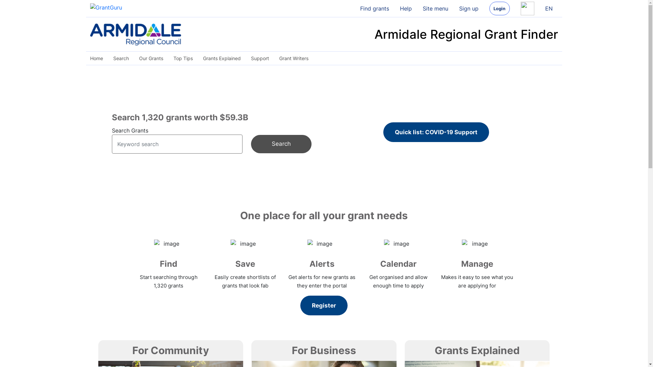  What do you see at coordinates (222, 58) in the screenshot?
I see `Grants Explained` at bounding box center [222, 58].